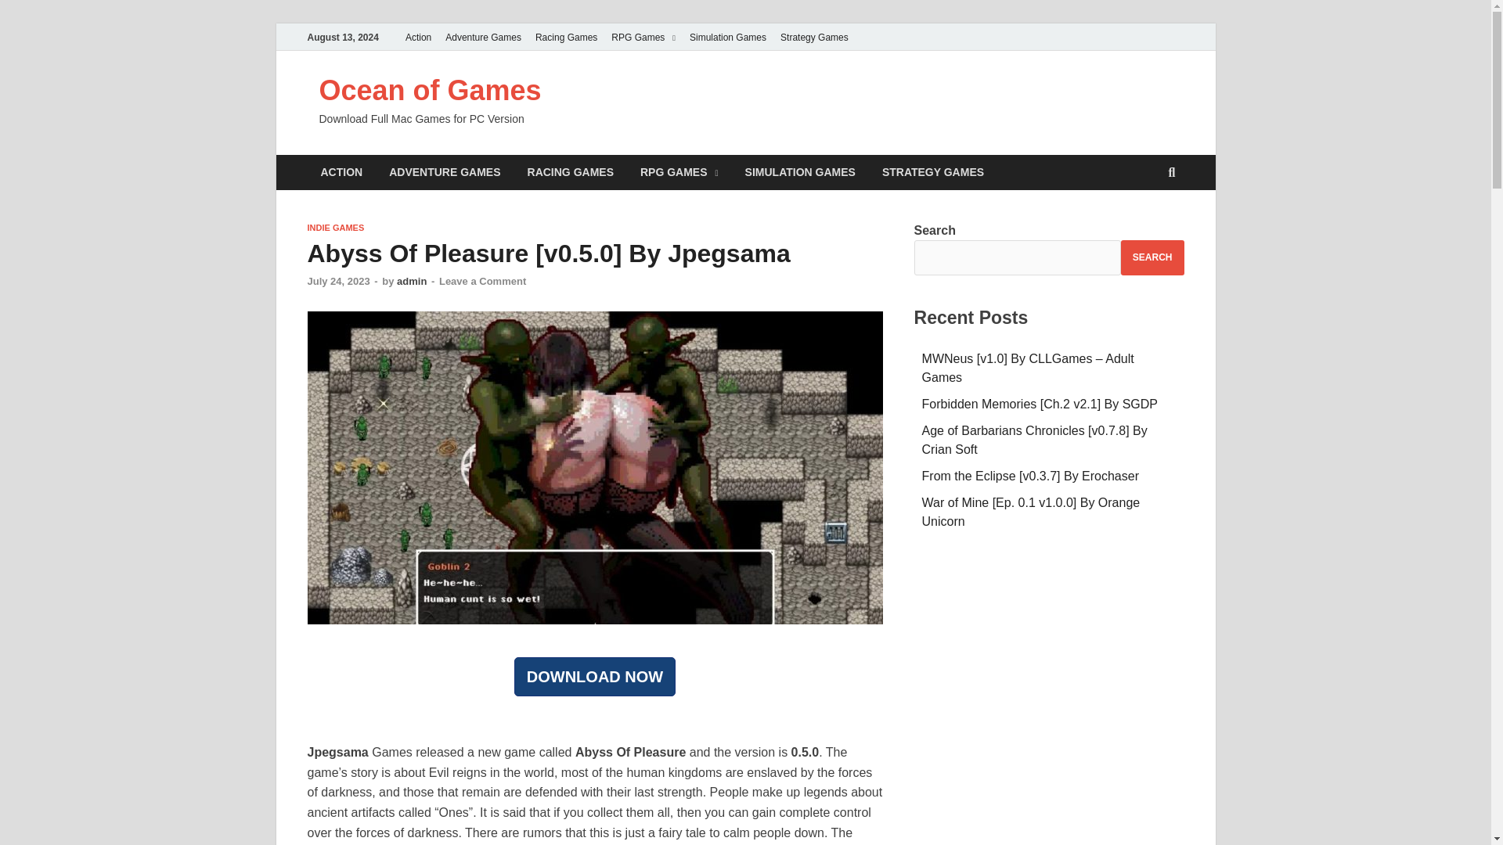 This screenshot has width=1503, height=845. I want to click on Adventure Games, so click(484, 37).